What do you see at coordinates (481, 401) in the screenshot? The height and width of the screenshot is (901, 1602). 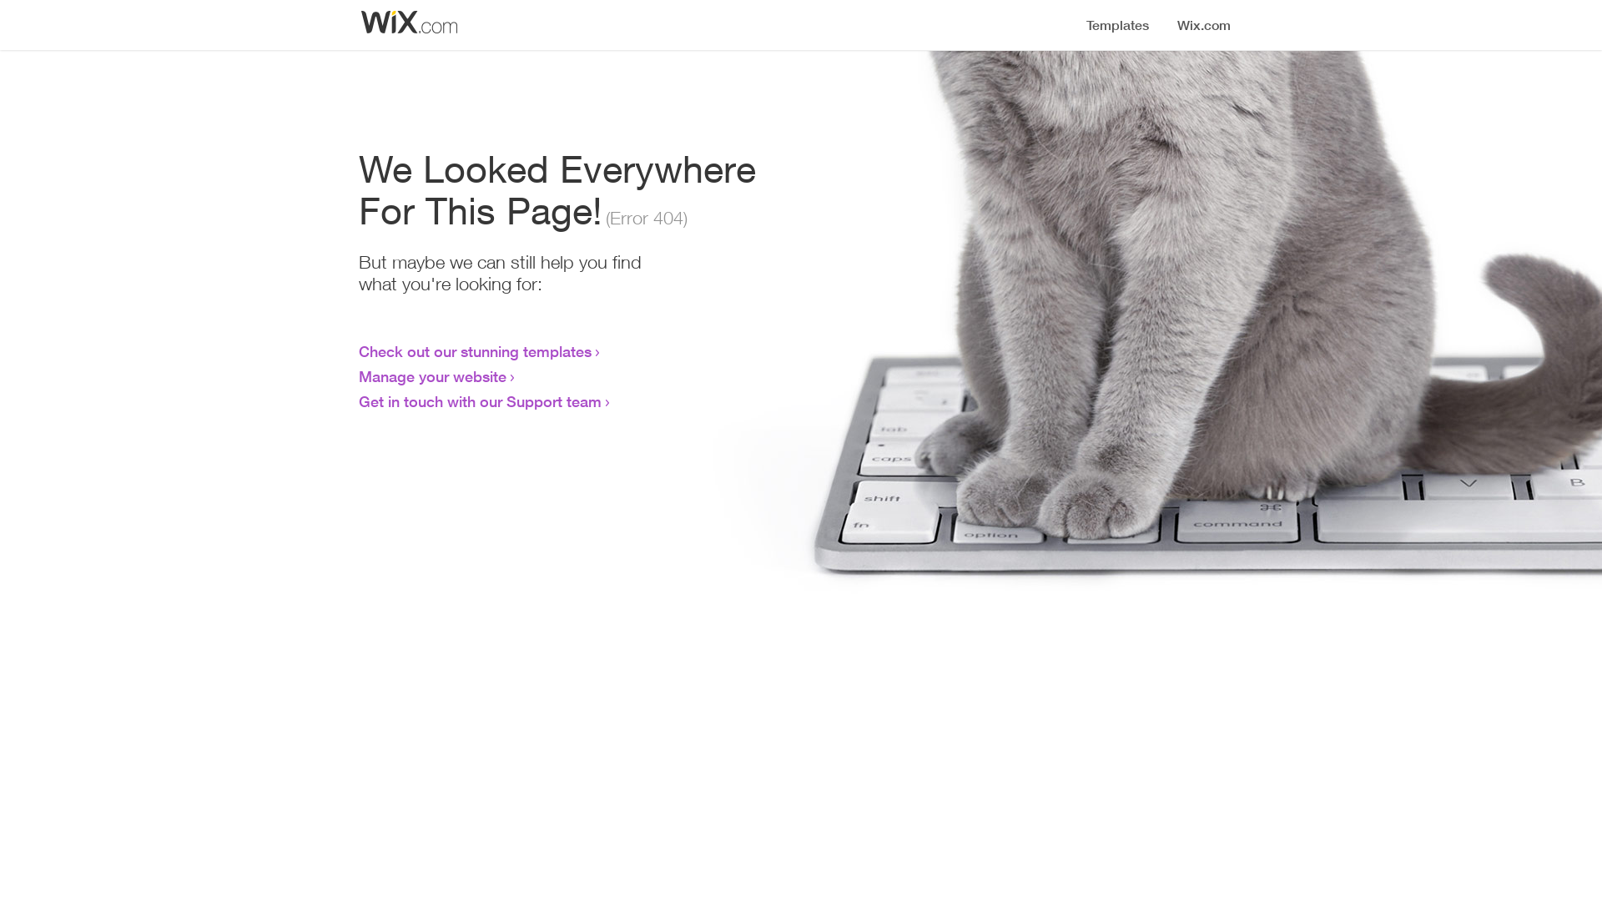 I see `Get in touch with our Support team` at bounding box center [481, 401].